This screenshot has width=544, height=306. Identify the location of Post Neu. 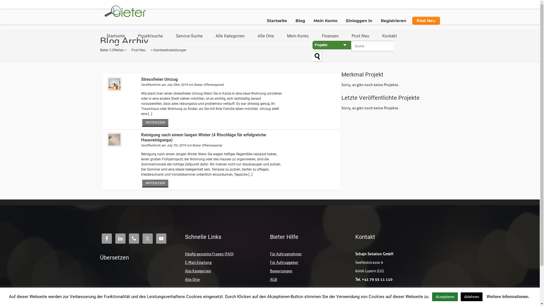
(360, 37).